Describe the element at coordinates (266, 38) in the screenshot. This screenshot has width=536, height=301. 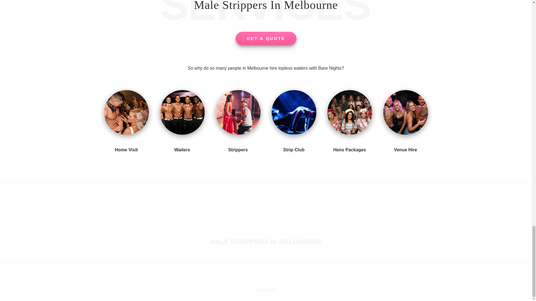
I see `GET A QUOTE` at that location.